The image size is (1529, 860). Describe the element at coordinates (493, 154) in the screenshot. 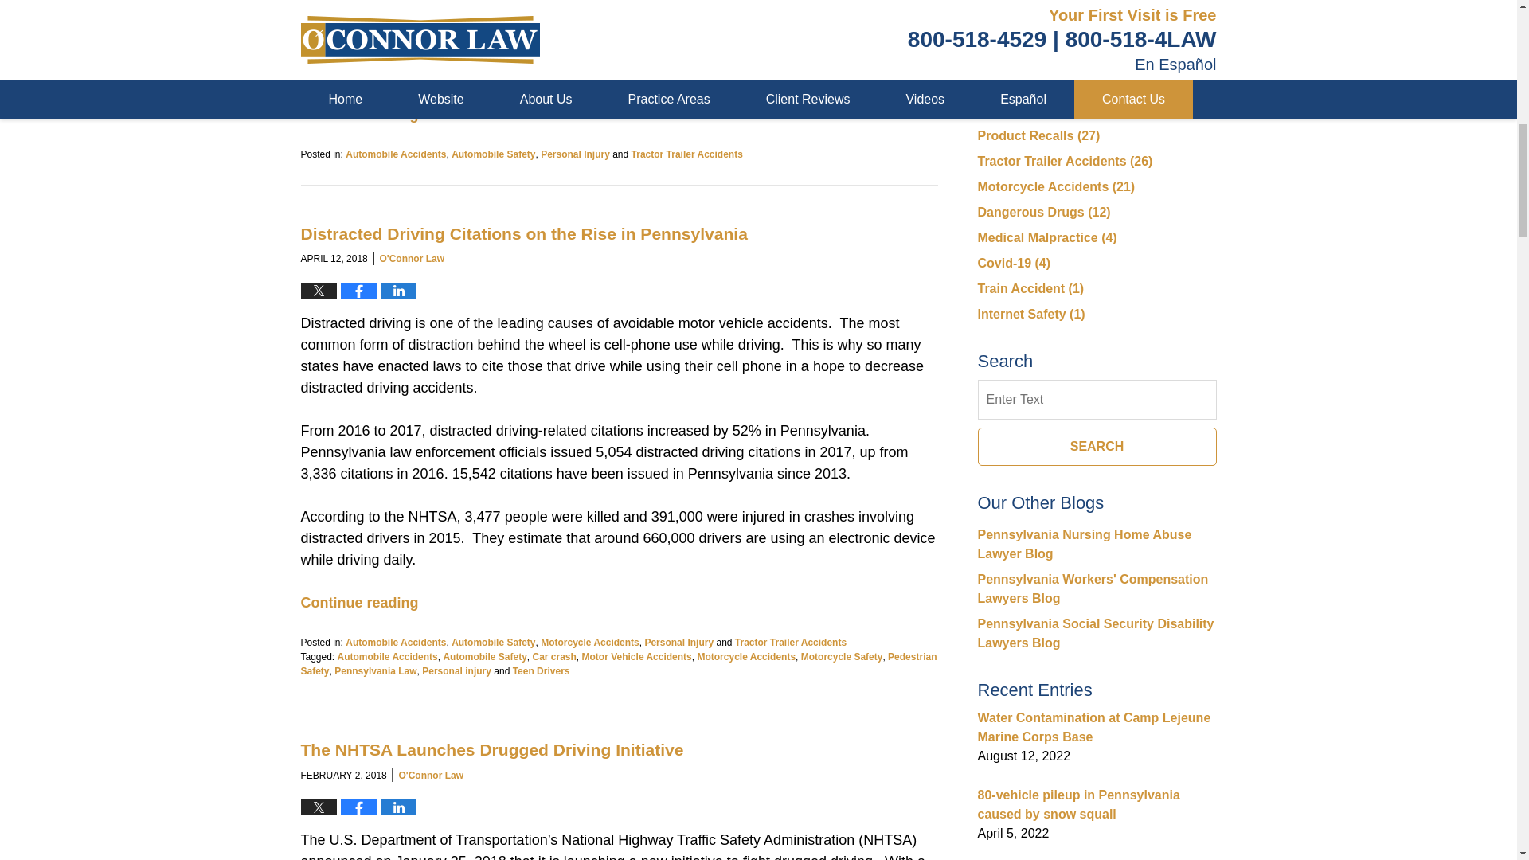

I see `View all posts in Automobile Safety` at that location.